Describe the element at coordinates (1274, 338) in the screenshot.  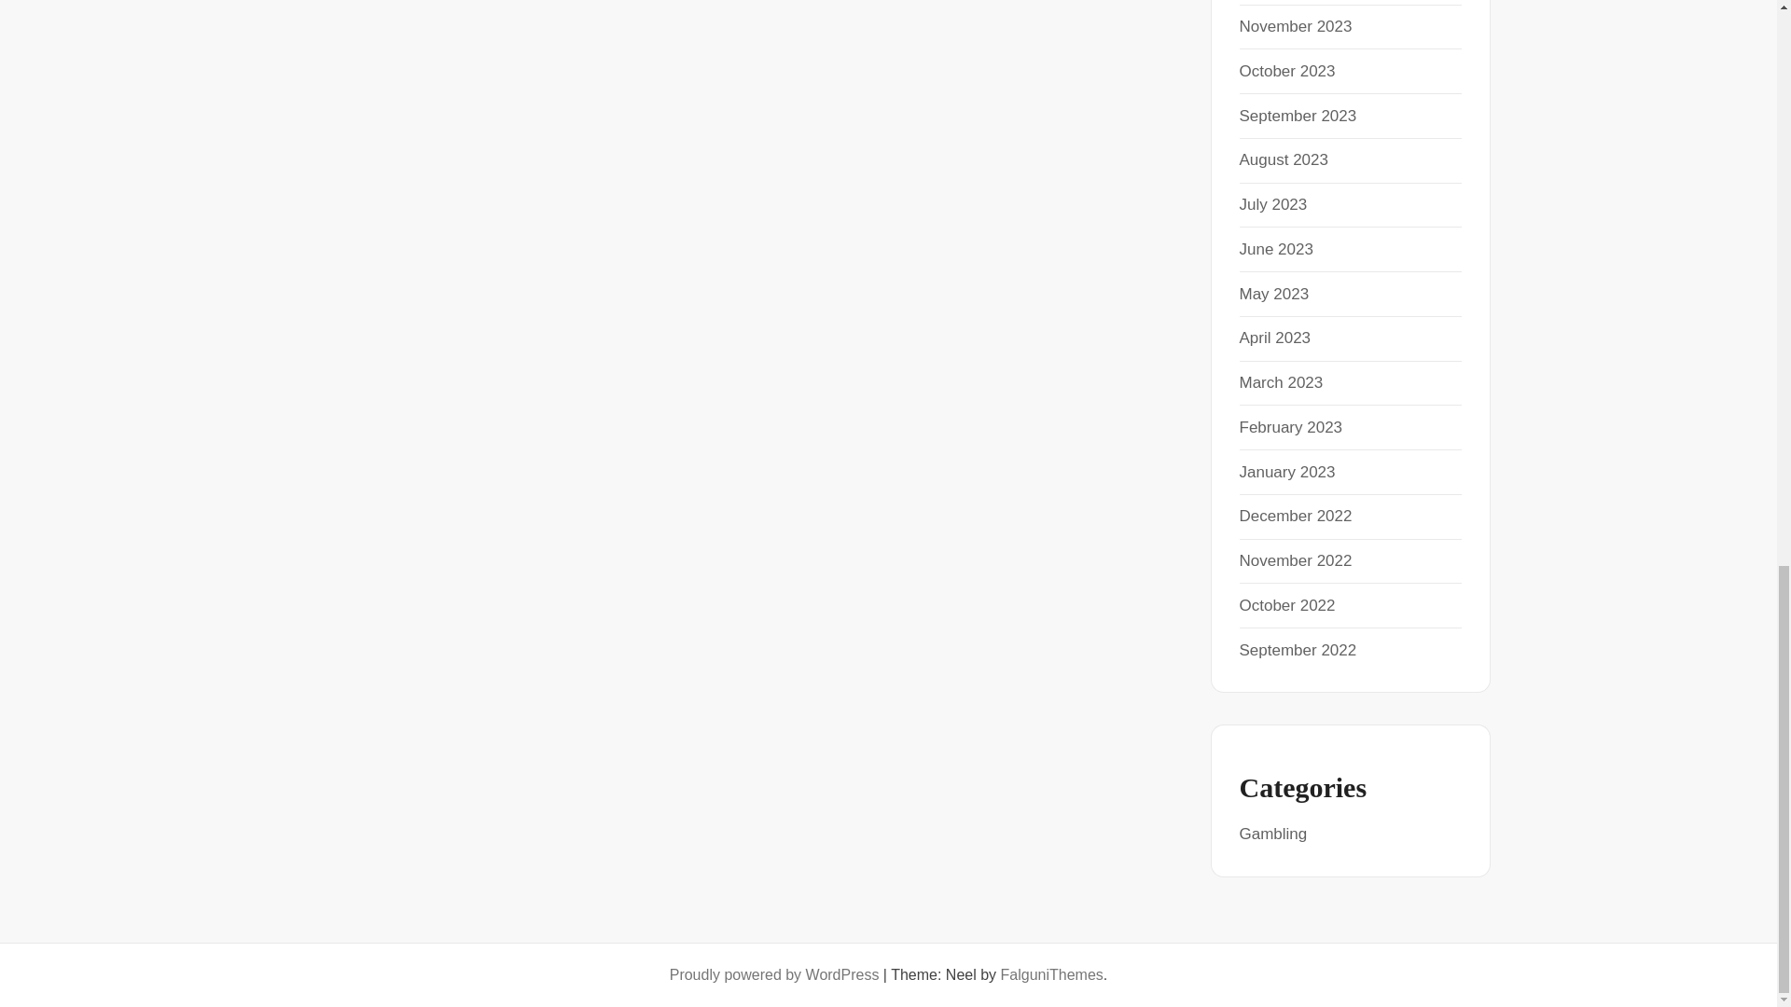
I see `April 2023` at that location.